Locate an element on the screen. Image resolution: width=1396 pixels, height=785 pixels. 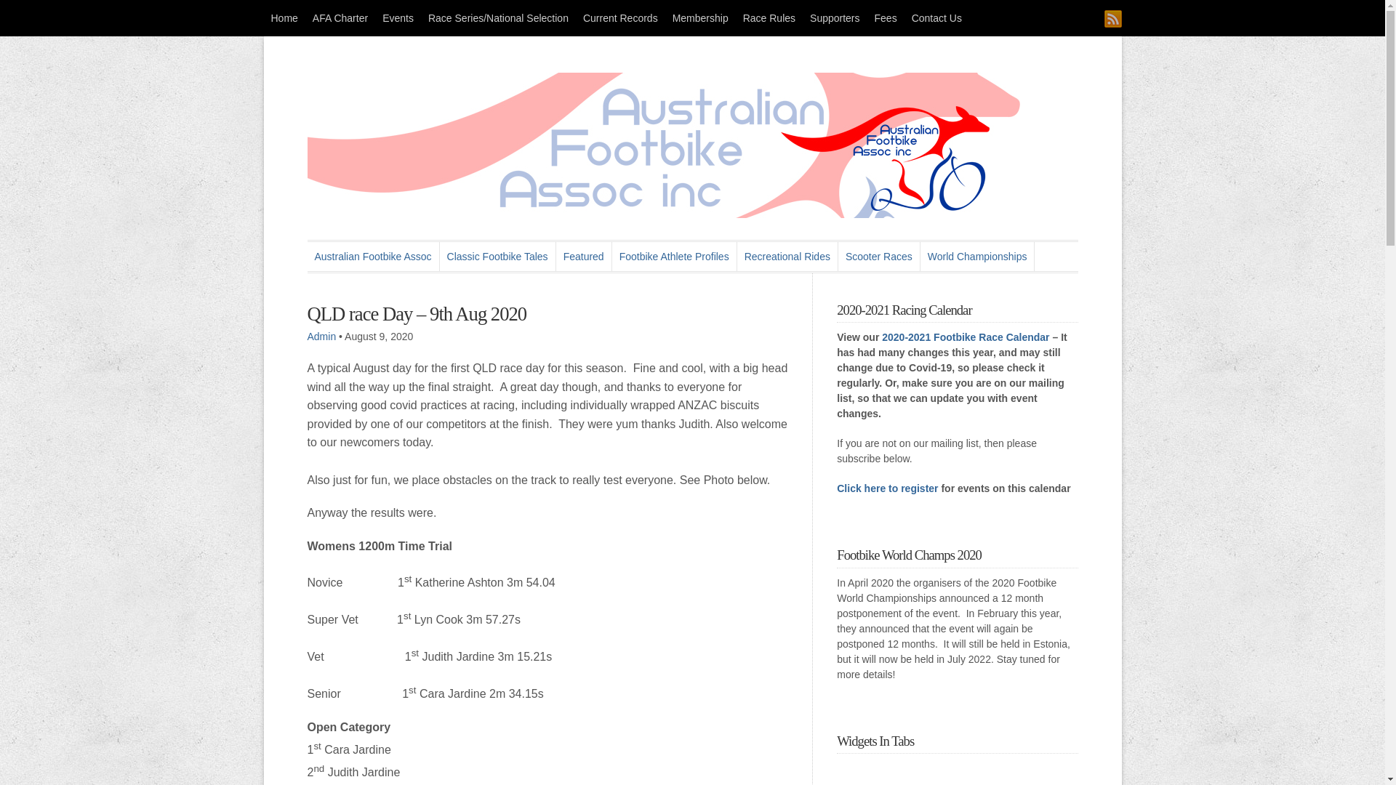
Supporters is located at coordinates (835, 18).